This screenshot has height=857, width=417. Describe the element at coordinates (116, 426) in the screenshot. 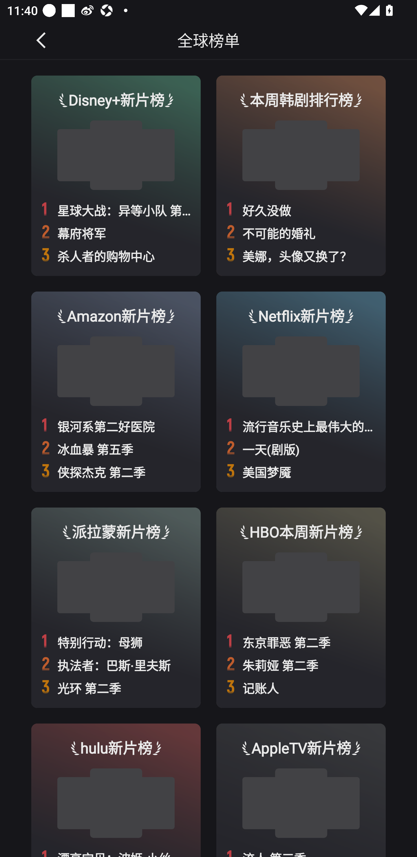

I see `1 银河系第二好医院` at that location.